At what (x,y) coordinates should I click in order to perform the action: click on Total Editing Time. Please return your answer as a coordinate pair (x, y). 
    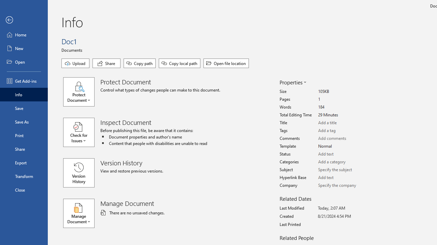
    Looking at the image, I should click on (343, 115).